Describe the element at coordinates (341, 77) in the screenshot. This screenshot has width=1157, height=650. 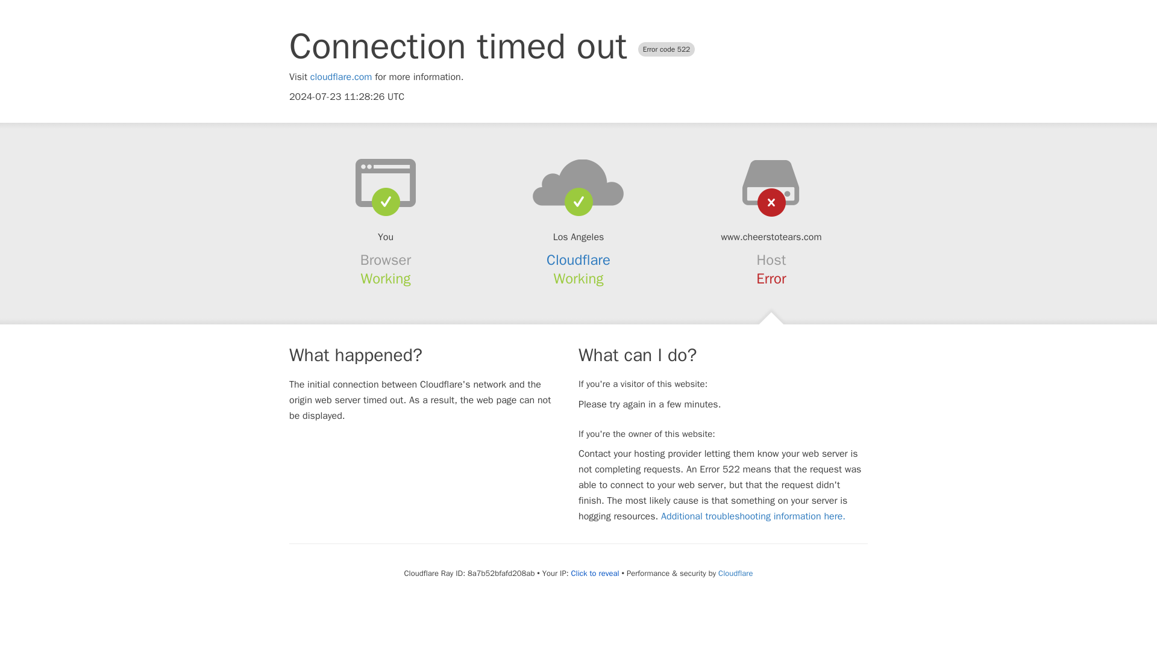
I see `cloudflare.com` at that location.